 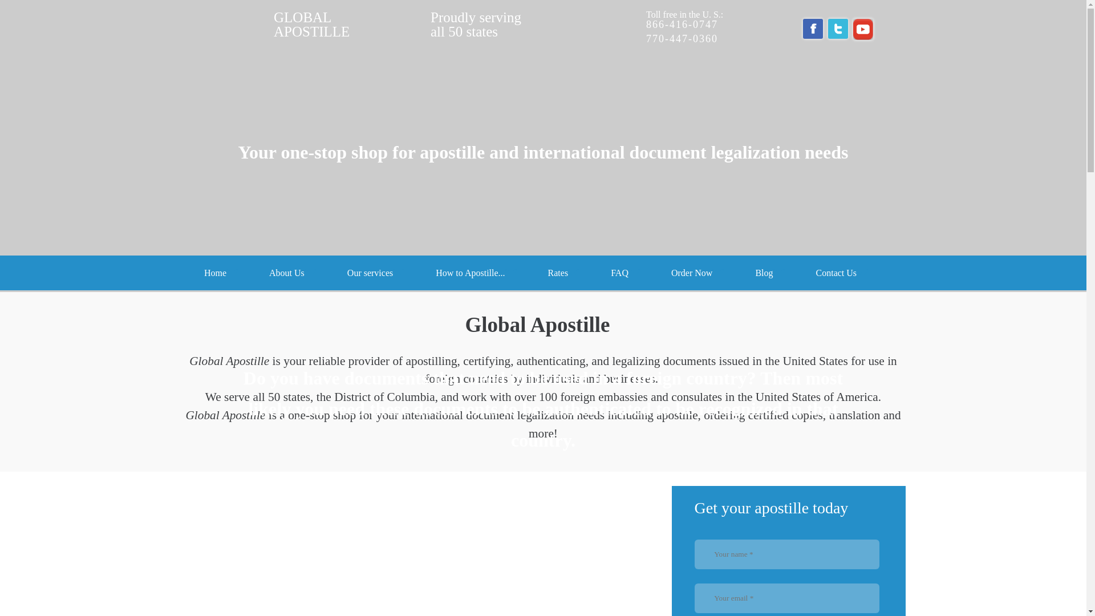 What do you see at coordinates (842, 273) in the screenshot?
I see `FAQ` at bounding box center [842, 273].